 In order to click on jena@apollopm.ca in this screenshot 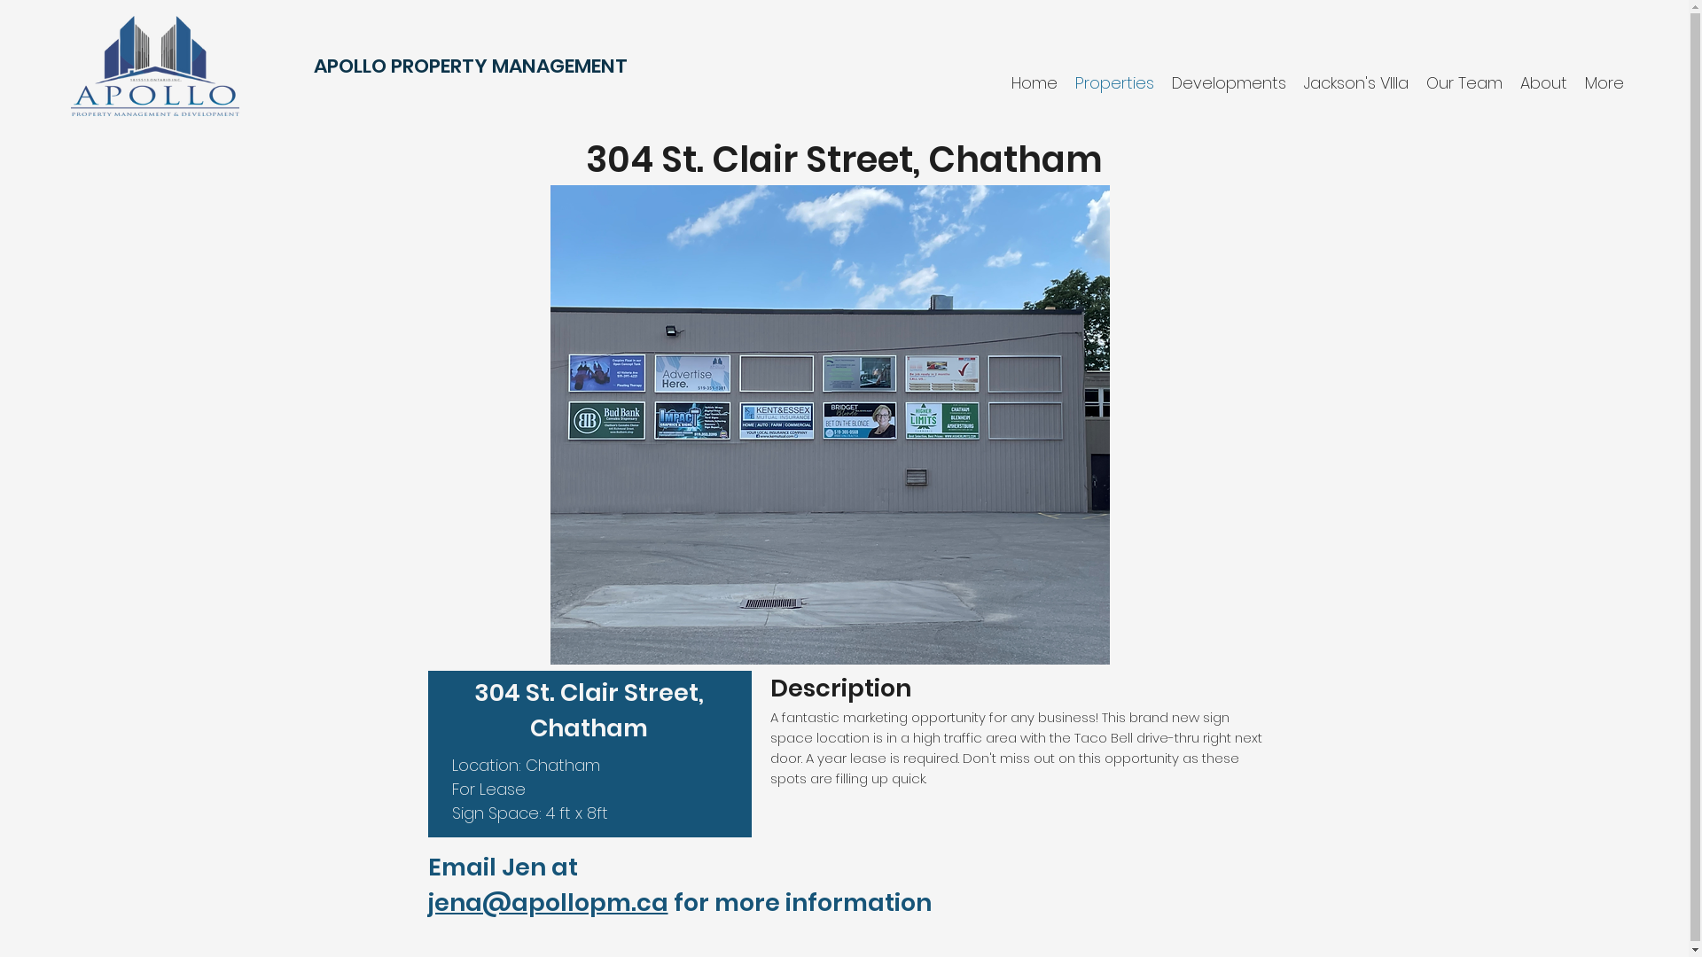, I will do `click(548, 902)`.